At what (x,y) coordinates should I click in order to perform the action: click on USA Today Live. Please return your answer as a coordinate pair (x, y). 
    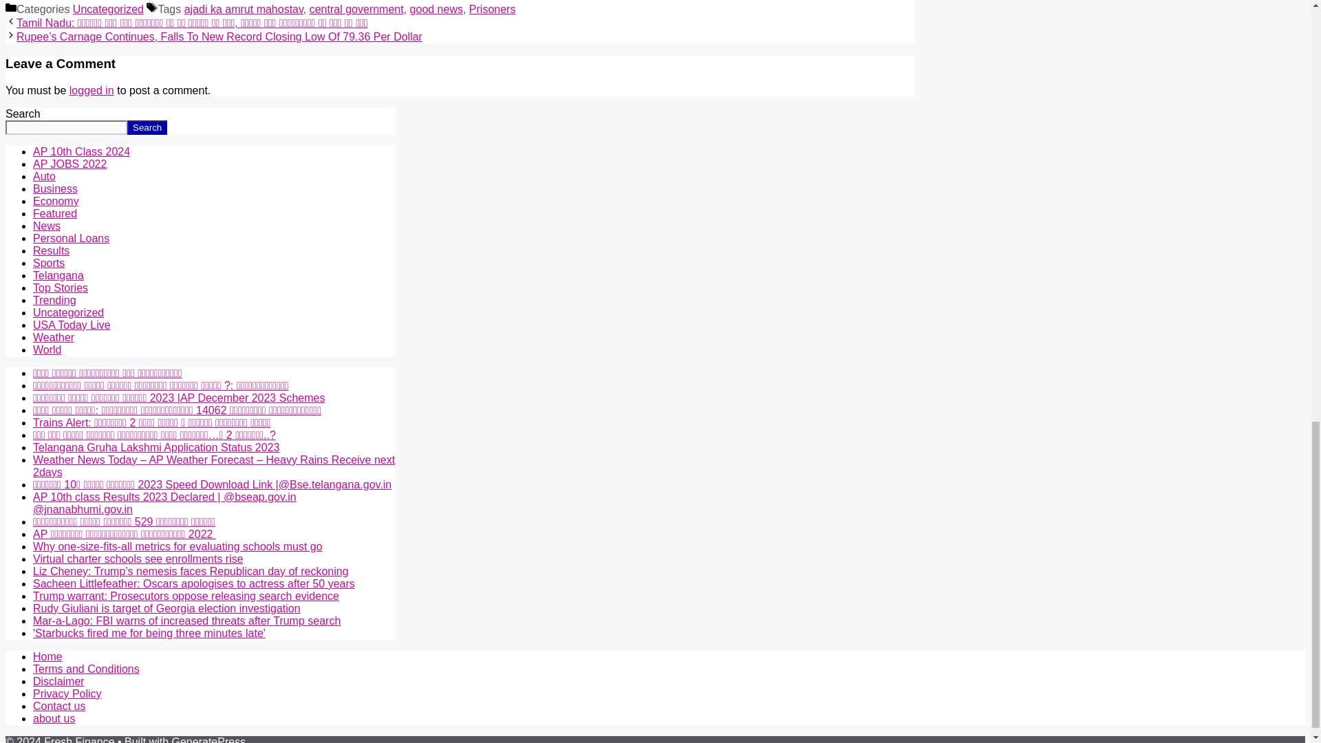
    Looking at the image, I should click on (72, 325).